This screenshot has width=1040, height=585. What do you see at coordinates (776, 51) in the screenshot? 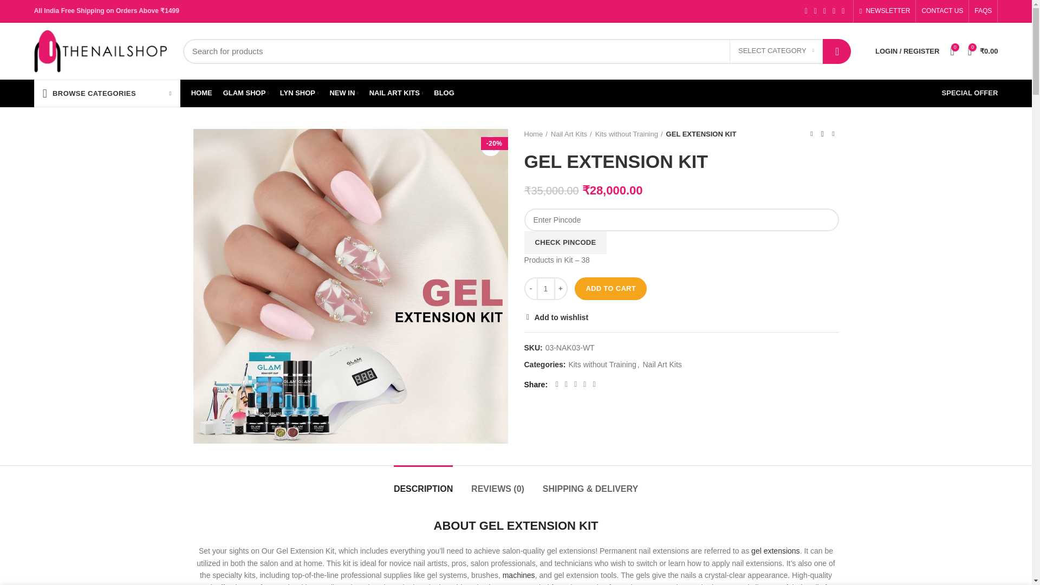
I see `SELECT CATEGORY` at bounding box center [776, 51].